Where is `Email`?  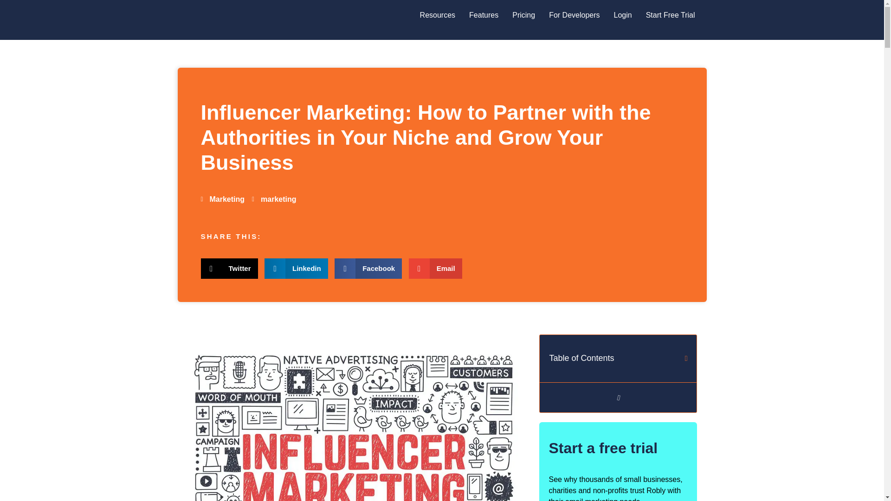
Email is located at coordinates (435, 268).